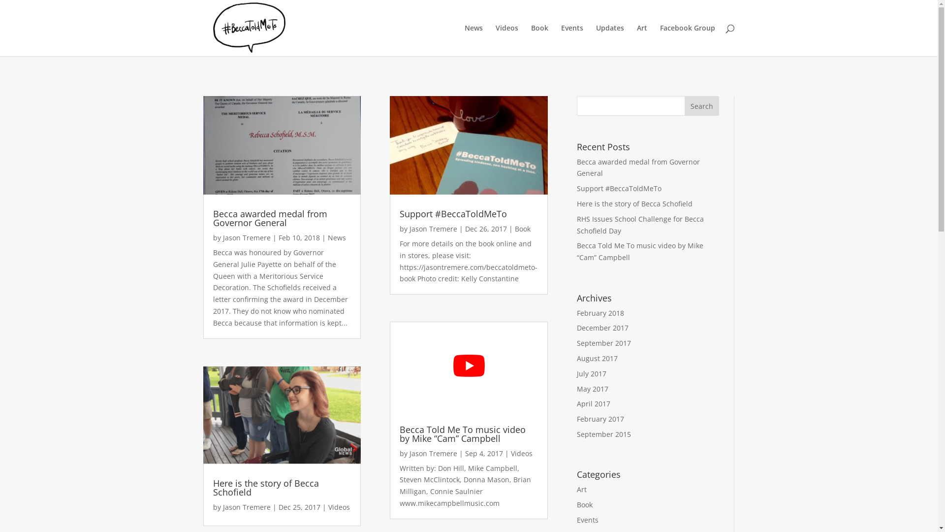 Image resolution: width=945 pixels, height=532 pixels. I want to click on Support #BeccaToldMeTo, so click(619, 188).